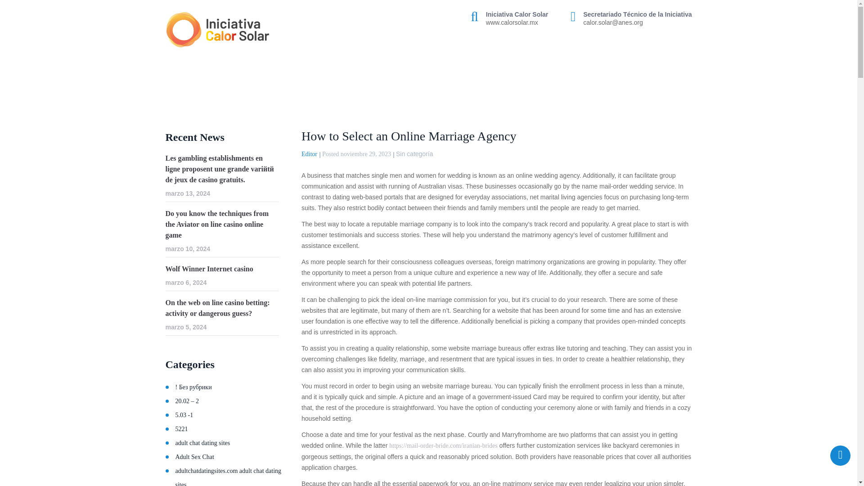 This screenshot has width=864, height=486. Describe the element at coordinates (572, 60) in the screenshot. I see `NOTICIAS` at that location.